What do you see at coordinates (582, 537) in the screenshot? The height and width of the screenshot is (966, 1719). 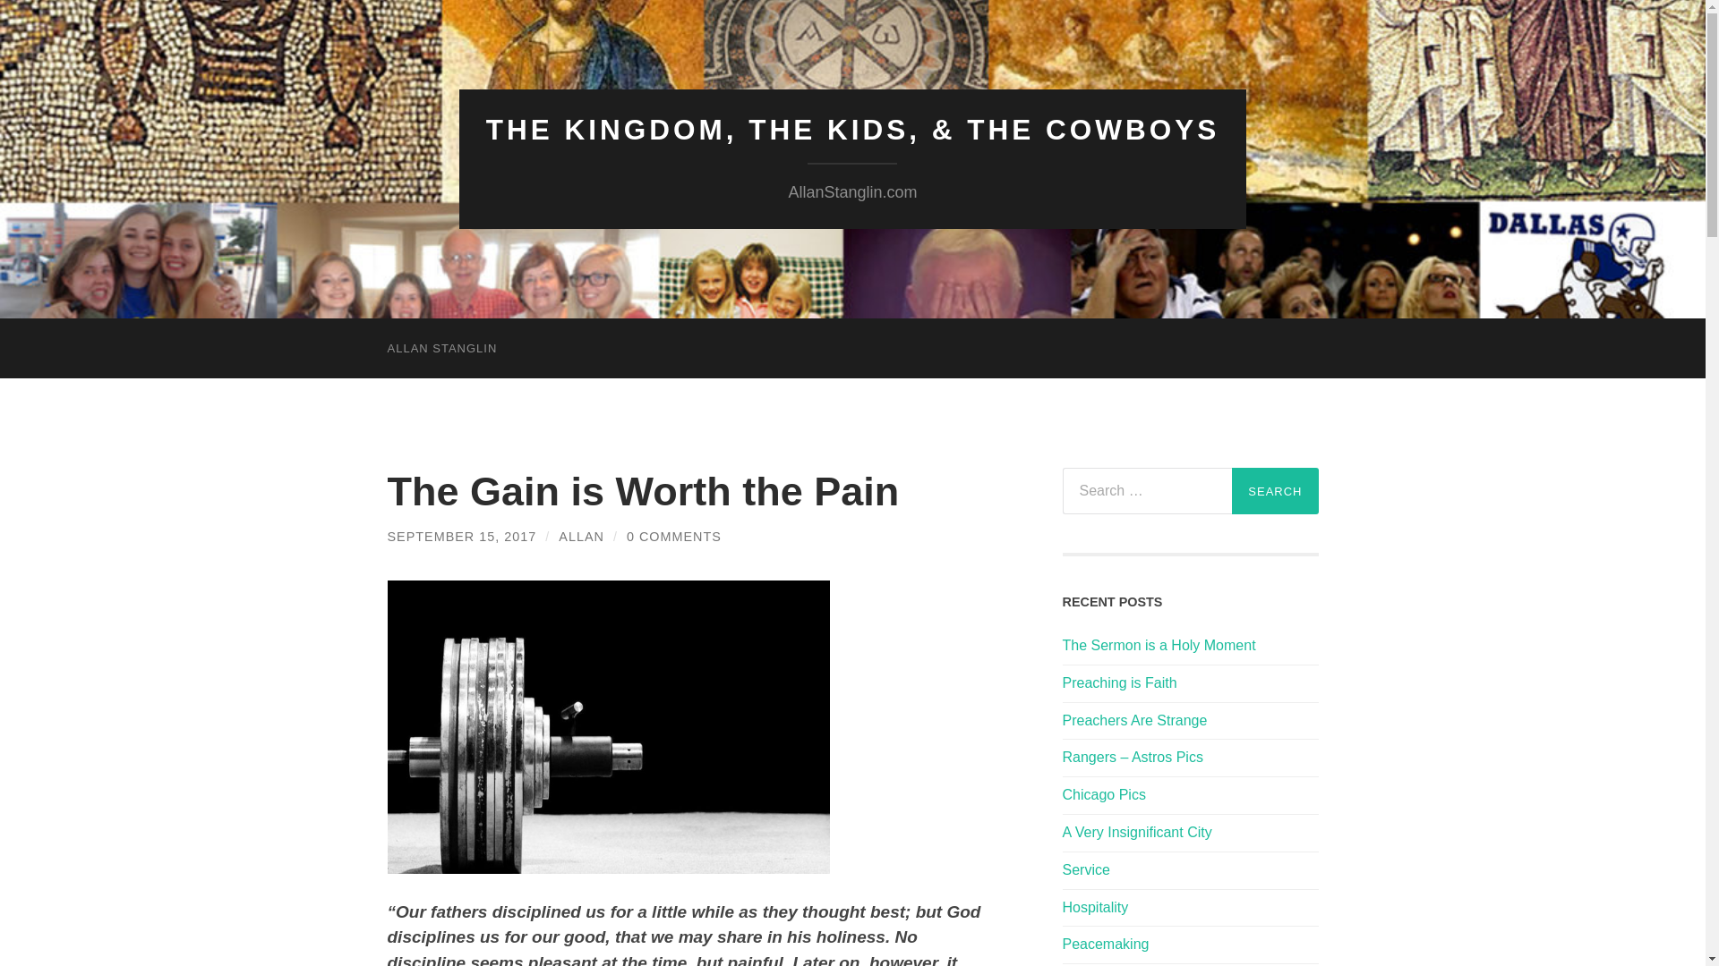 I see `Posts by Allan` at bounding box center [582, 537].